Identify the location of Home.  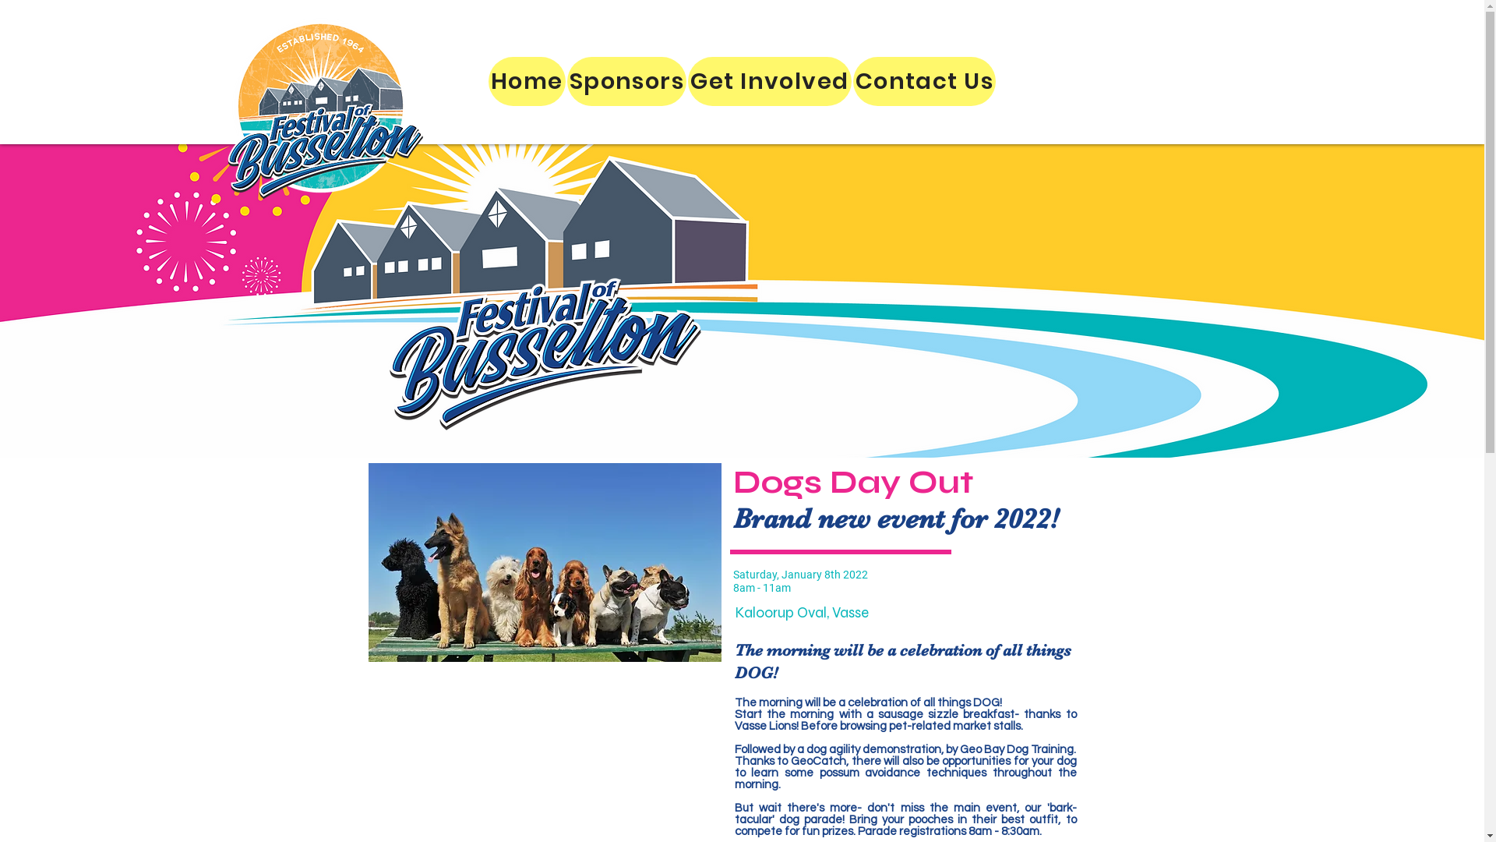
(527, 81).